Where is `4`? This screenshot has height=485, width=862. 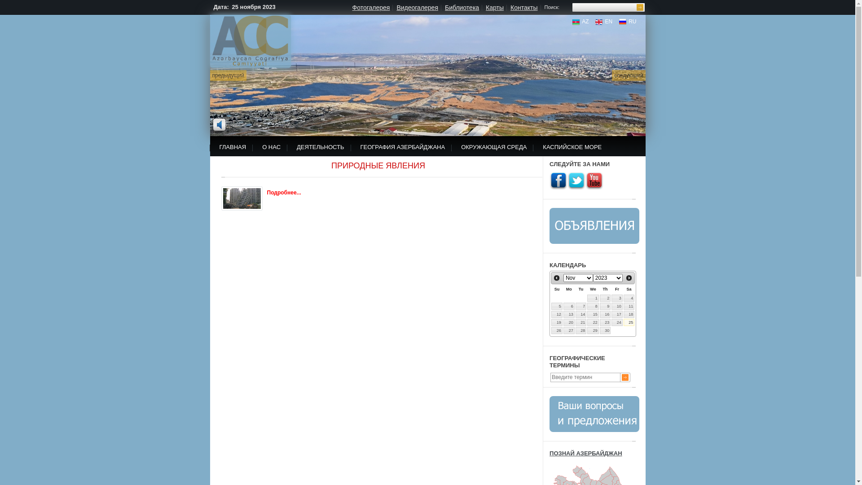 4 is located at coordinates (629, 298).